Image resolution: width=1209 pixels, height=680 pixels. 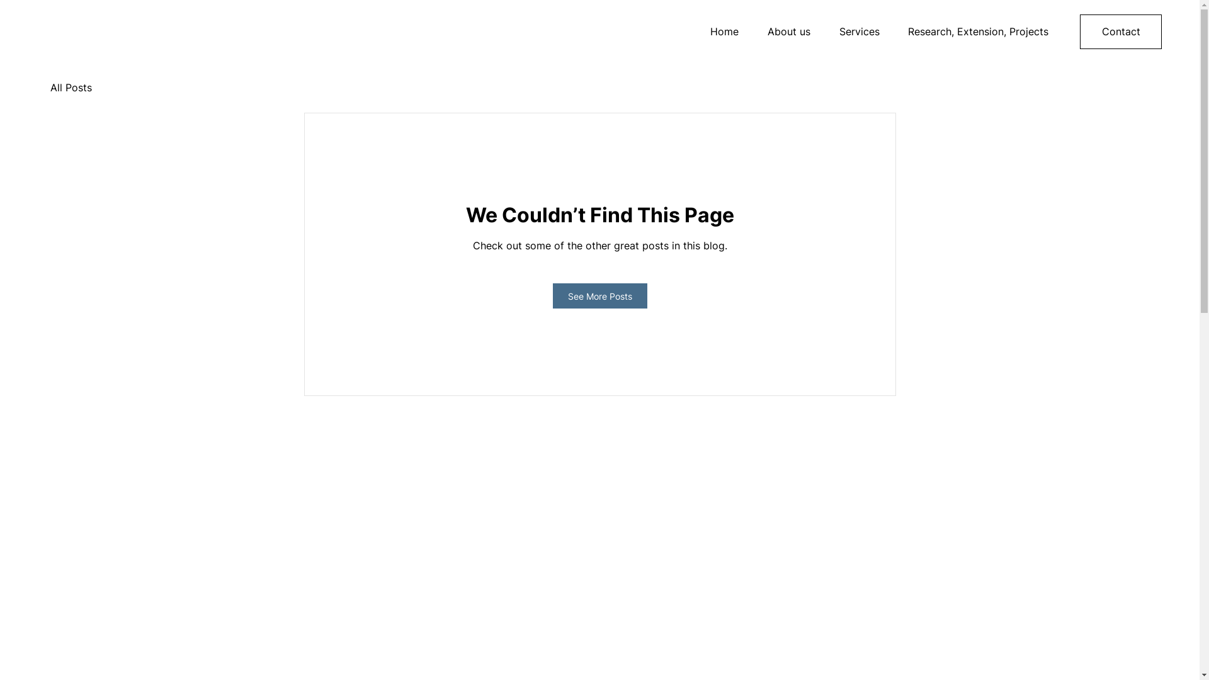 I want to click on Contact, so click(x=1121, y=31).